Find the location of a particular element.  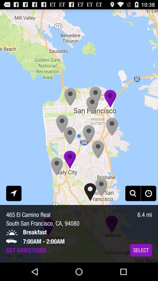

turn on icon at the center is located at coordinates (79, 136).